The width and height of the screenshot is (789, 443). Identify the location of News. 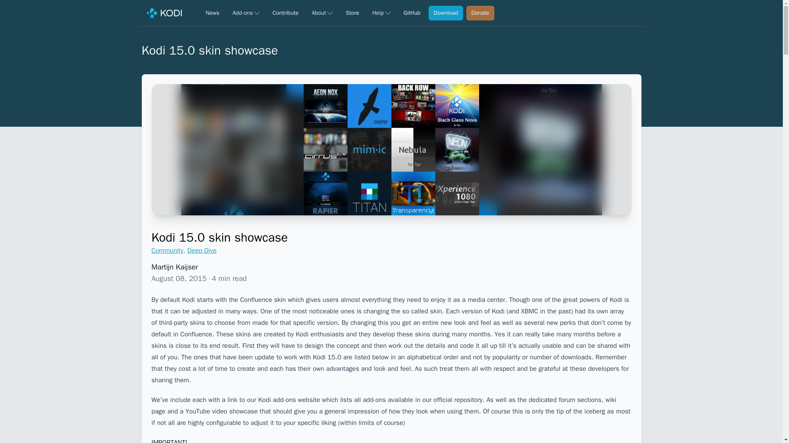
(212, 13).